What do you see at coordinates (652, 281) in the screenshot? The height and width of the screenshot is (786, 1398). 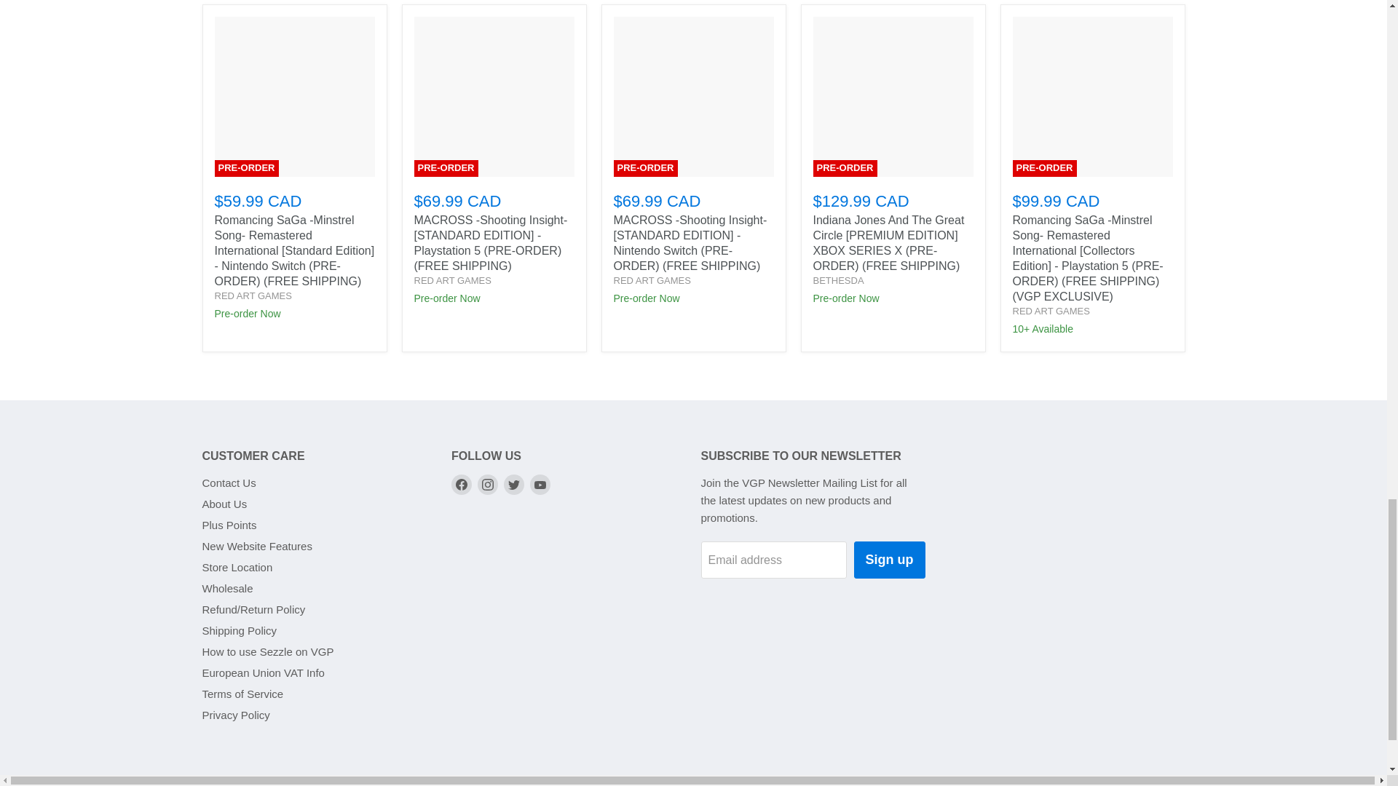 I see `RED ART GAMES` at bounding box center [652, 281].